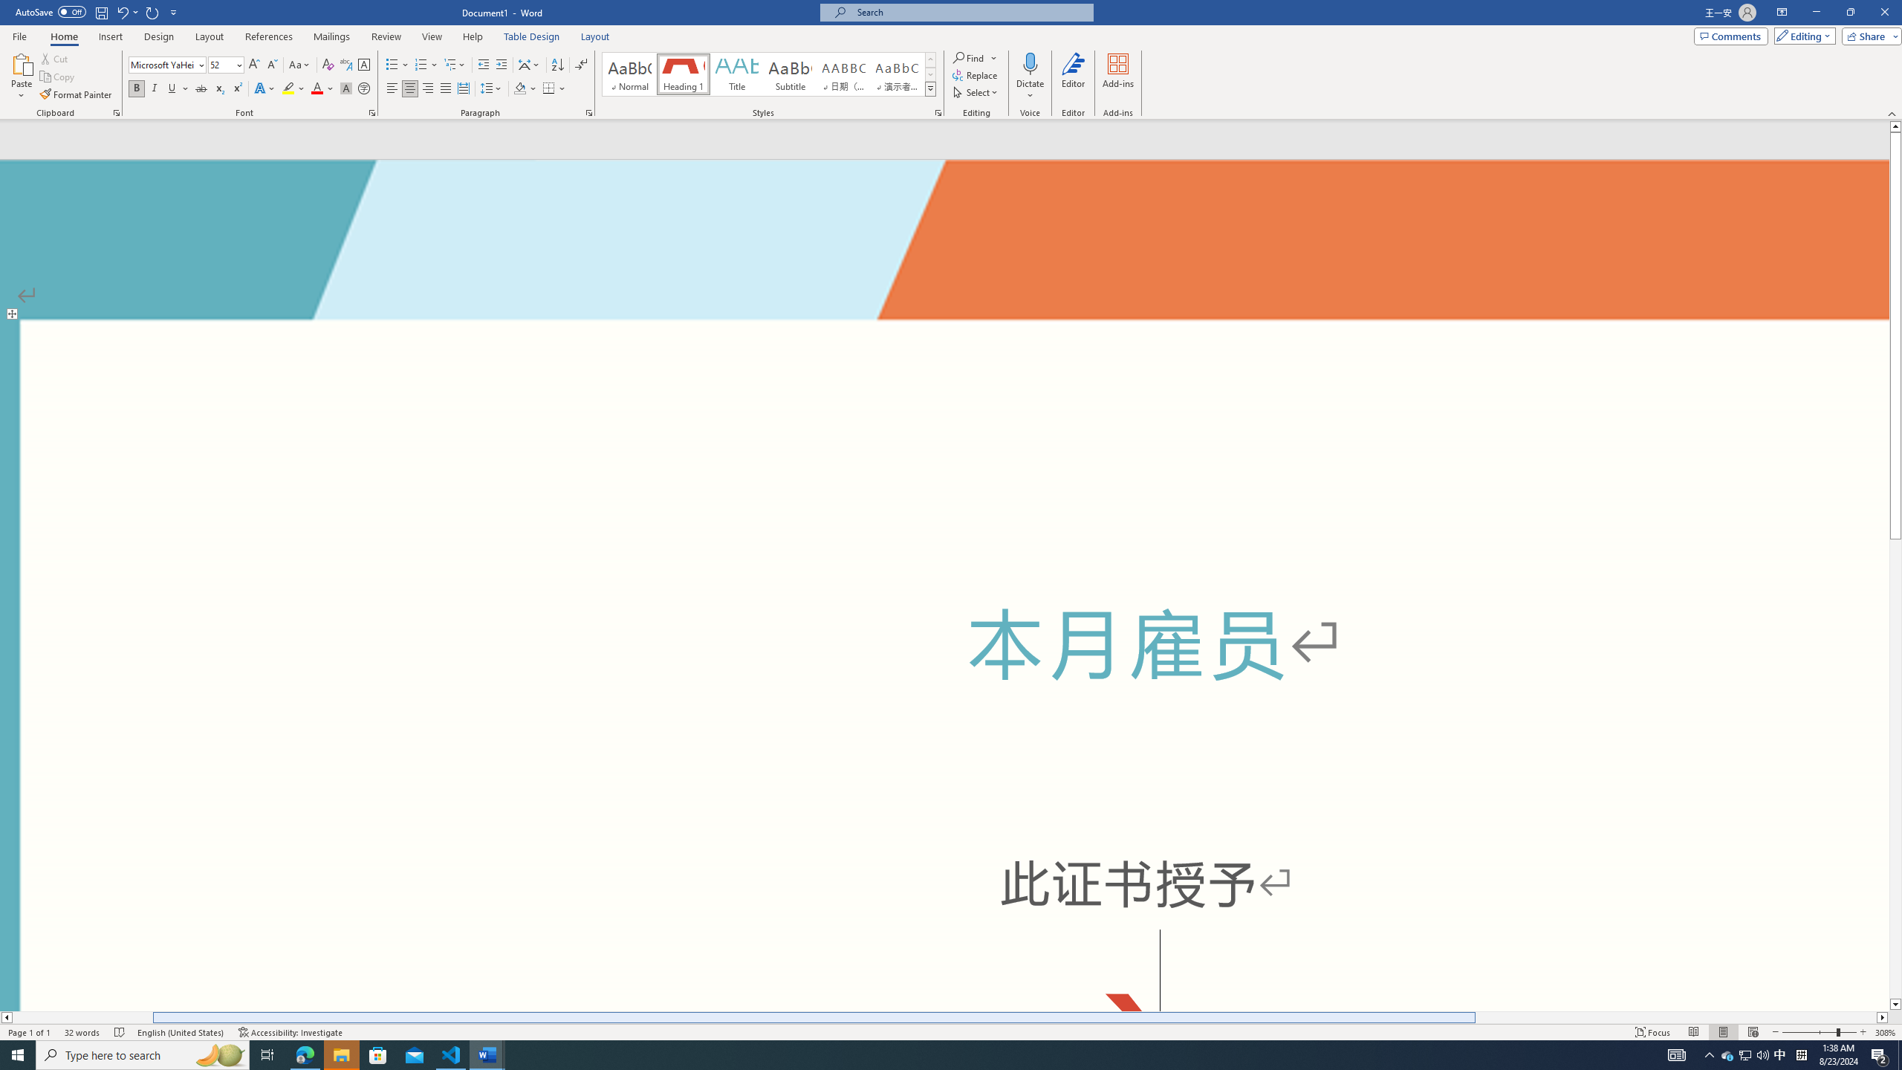 Image resolution: width=1902 pixels, height=1070 pixels. I want to click on Title, so click(737, 74).